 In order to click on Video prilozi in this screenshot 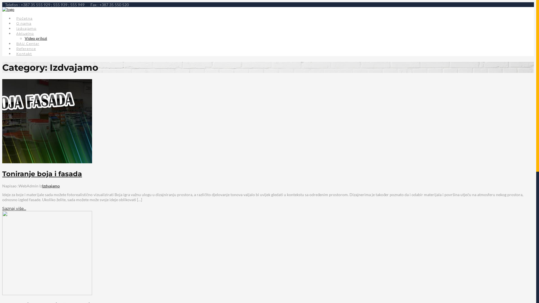, I will do `click(36, 38)`.